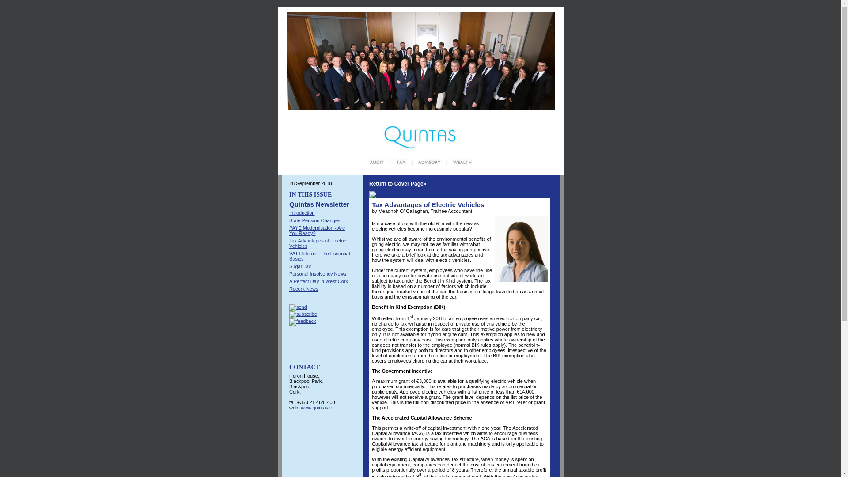 The image size is (848, 477). What do you see at coordinates (317, 243) in the screenshot?
I see `Tax Advantages of Electric Vehicles` at bounding box center [317, 243].